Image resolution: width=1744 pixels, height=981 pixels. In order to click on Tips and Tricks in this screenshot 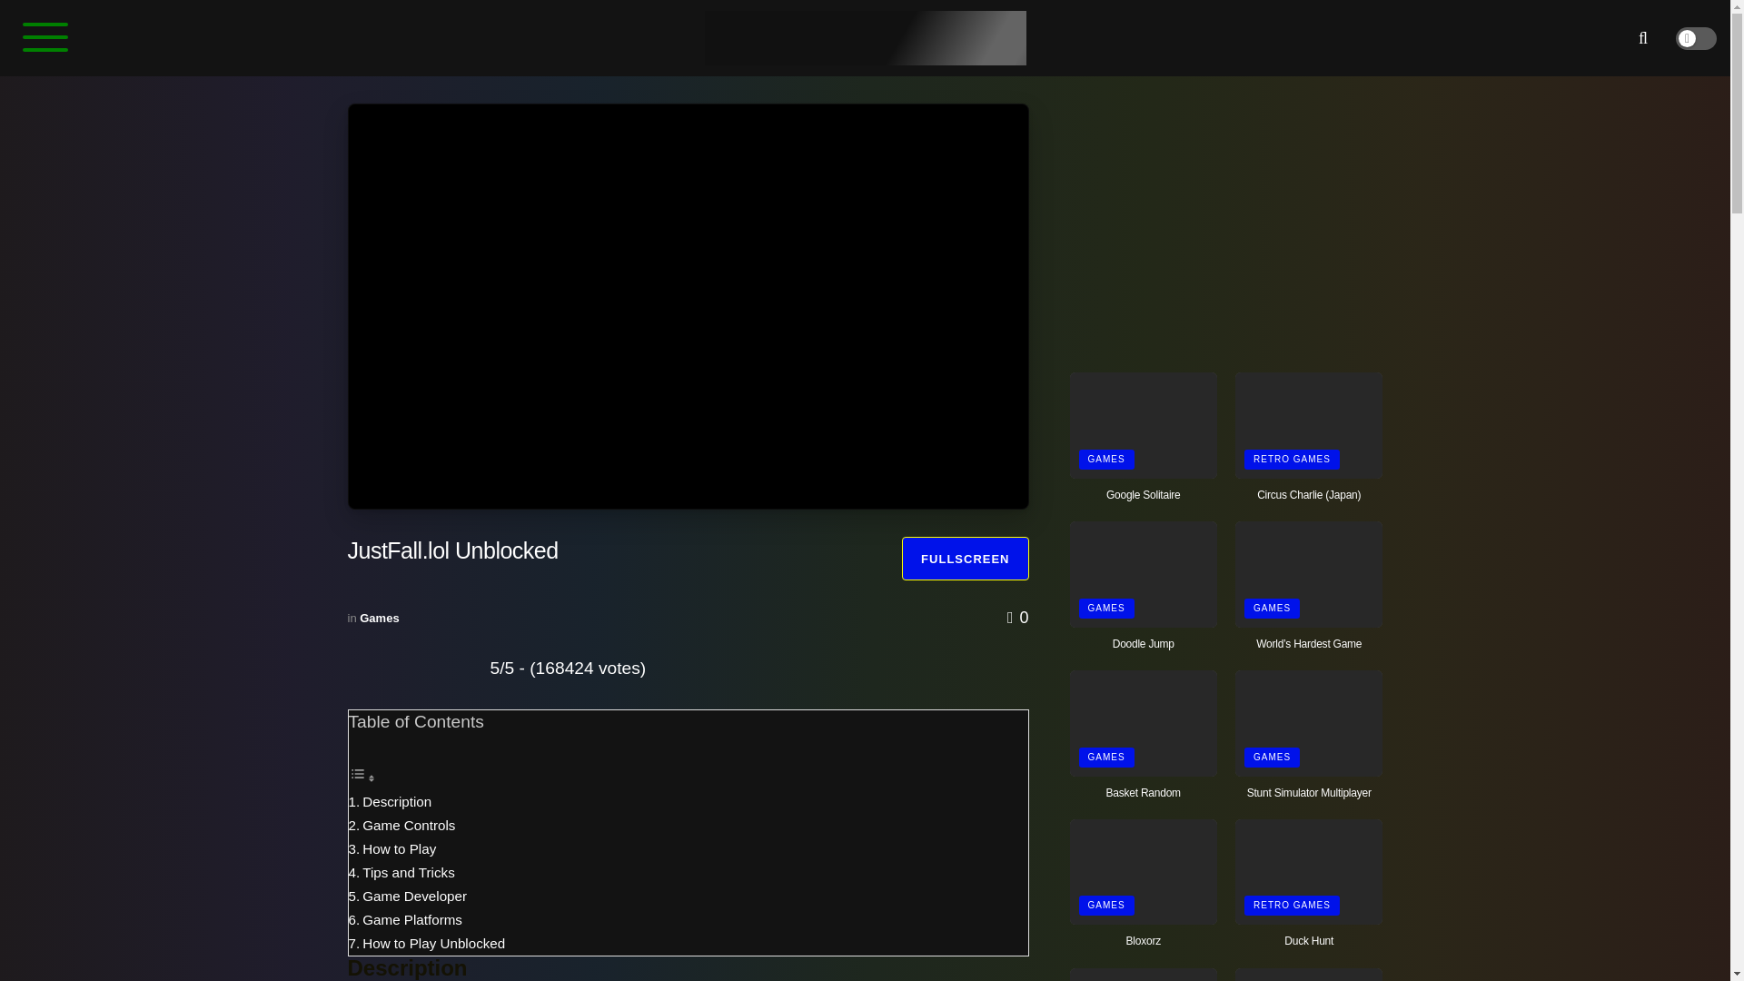, I will do `click(409, 872)`.